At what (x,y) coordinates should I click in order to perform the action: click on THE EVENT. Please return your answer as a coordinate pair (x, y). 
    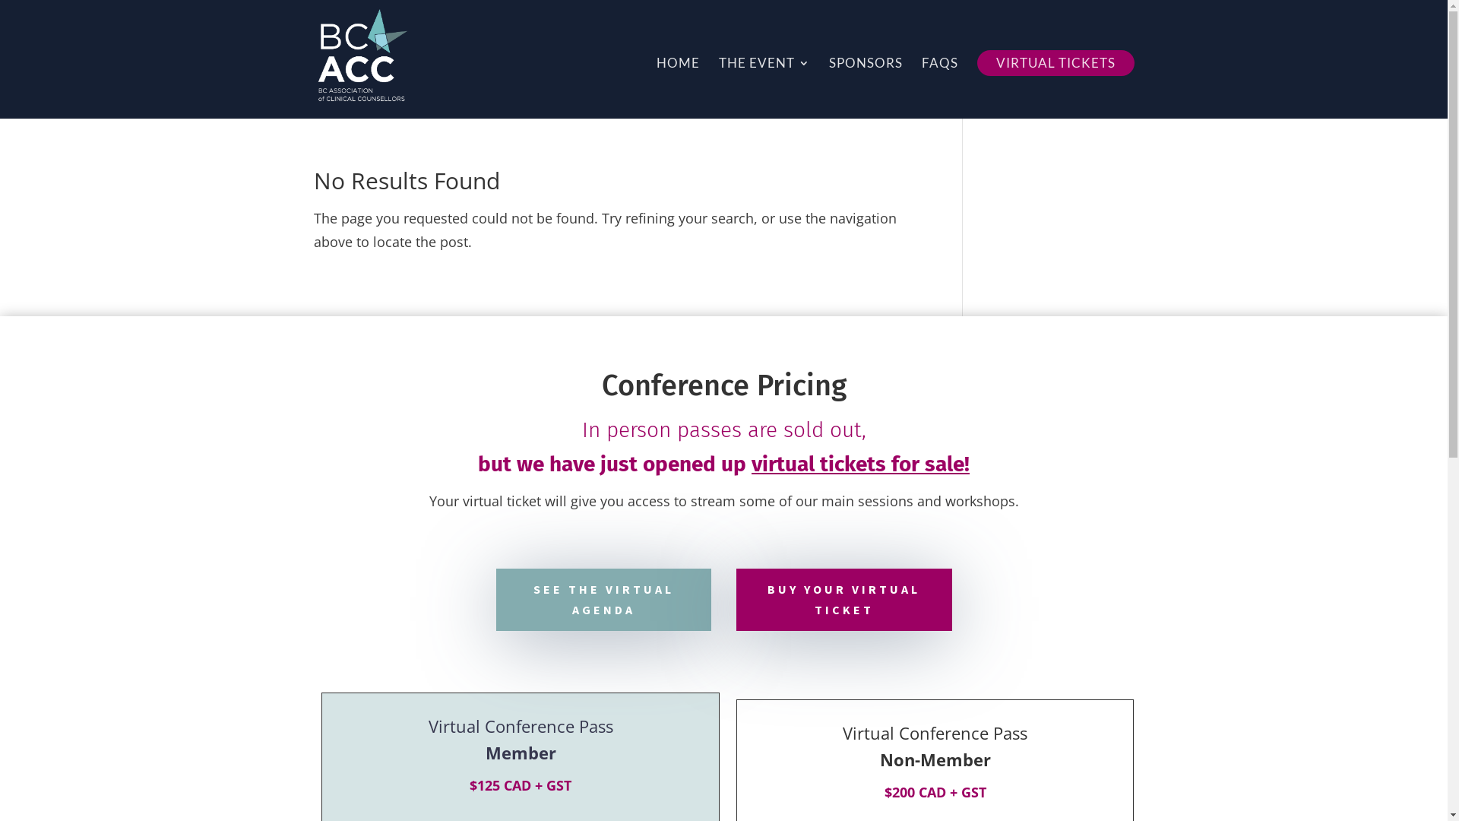
    Looking at the image, I should click on (764, 88).